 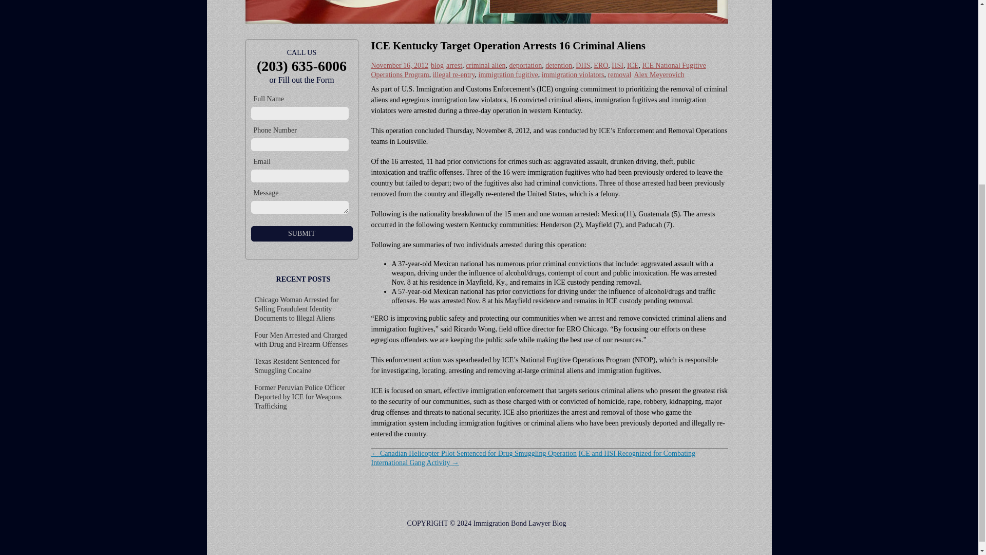 What do you see at coordinates (601, 65) in the screenshot?
I see `ERO` at bounding box center [601, 65].